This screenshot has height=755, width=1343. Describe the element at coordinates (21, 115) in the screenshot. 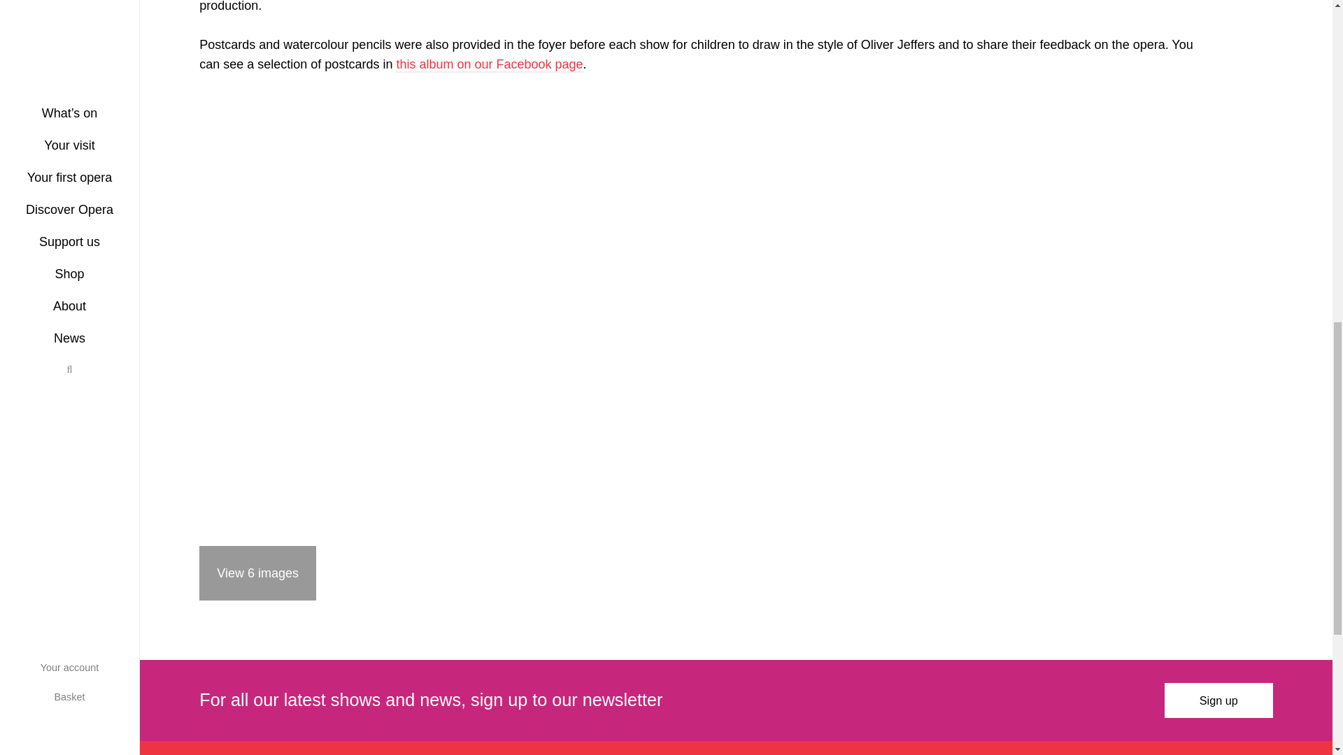

I see `Find out more` at that location.